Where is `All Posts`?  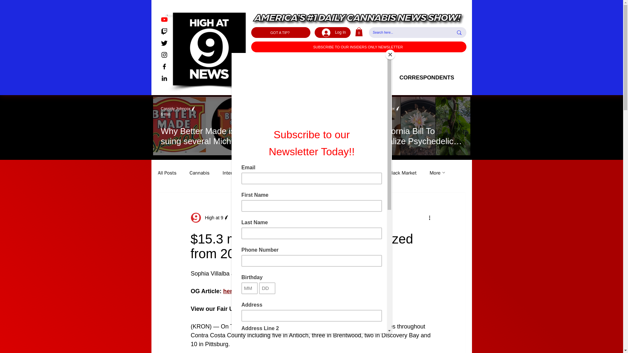 All Posts is located at coordinates (167, 173).